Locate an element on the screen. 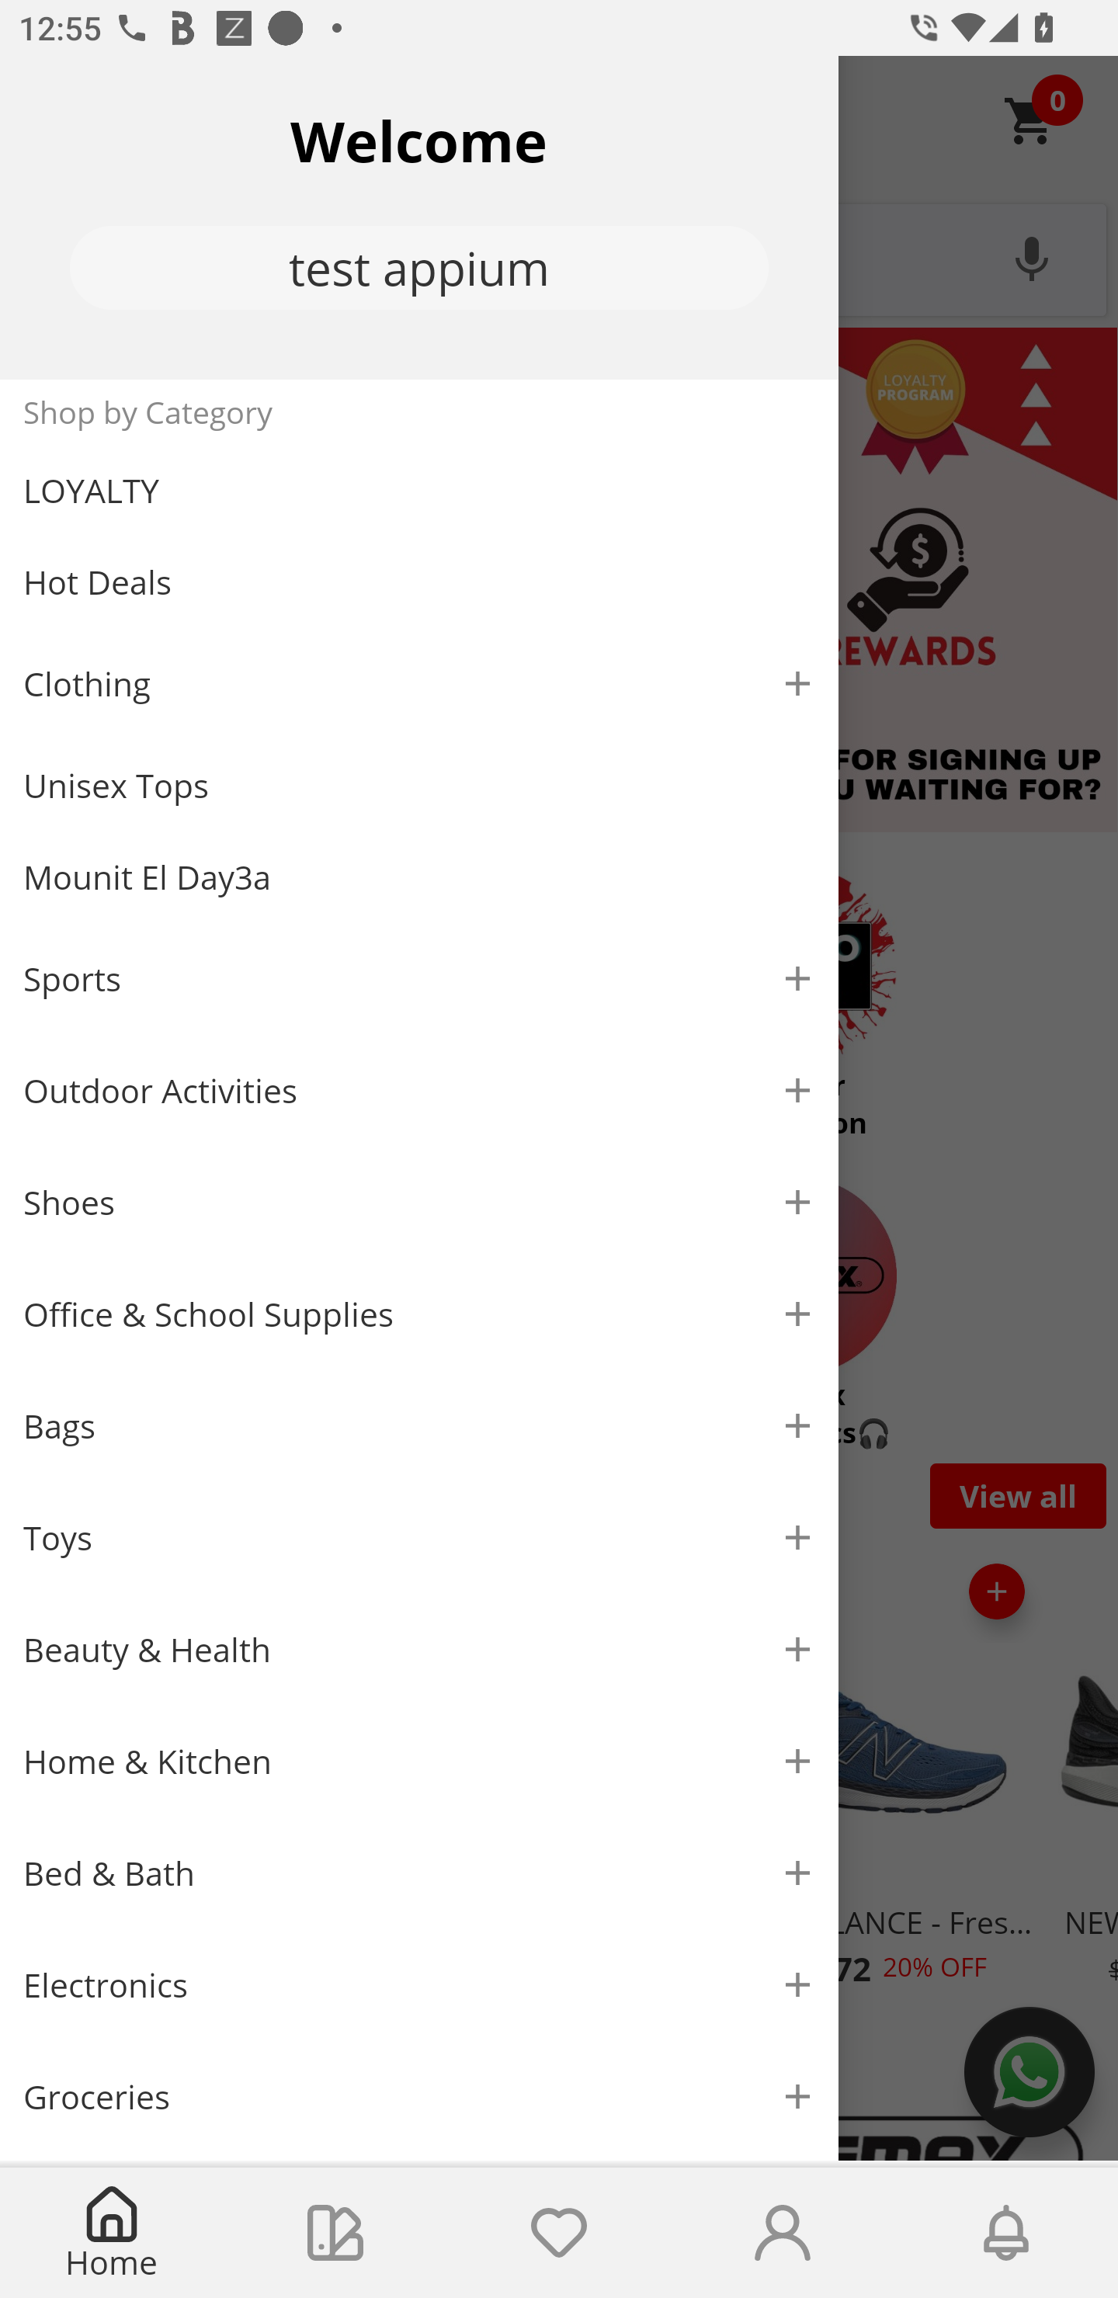 The width and height of the screenshot is (1118, 2298). Hot Deals is located at coordinates (419, 581).